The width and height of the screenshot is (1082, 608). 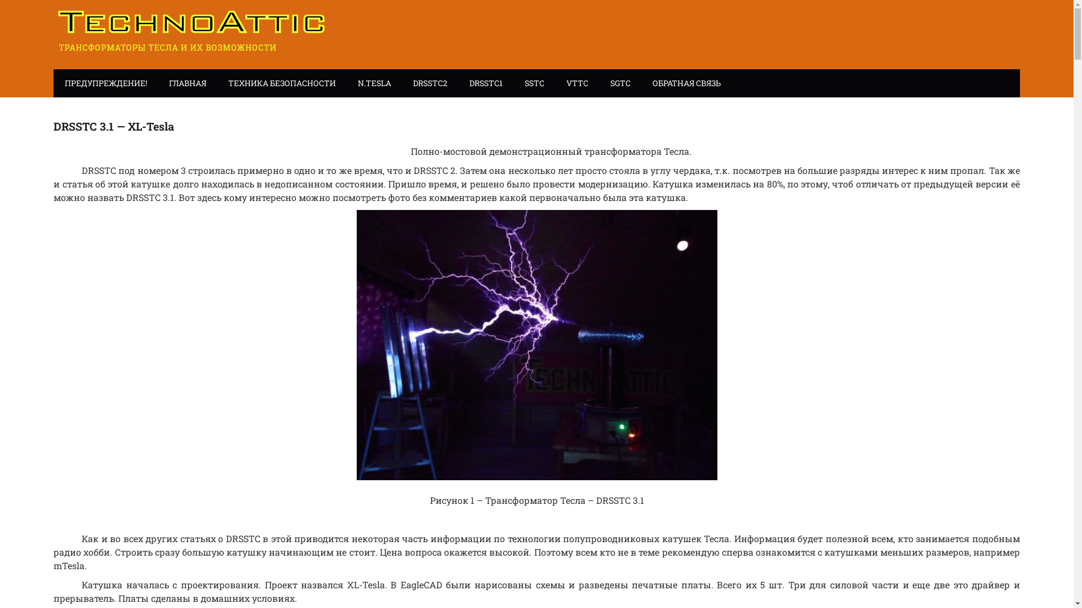 I want to click on SSTC, so click(x=534, y=83).